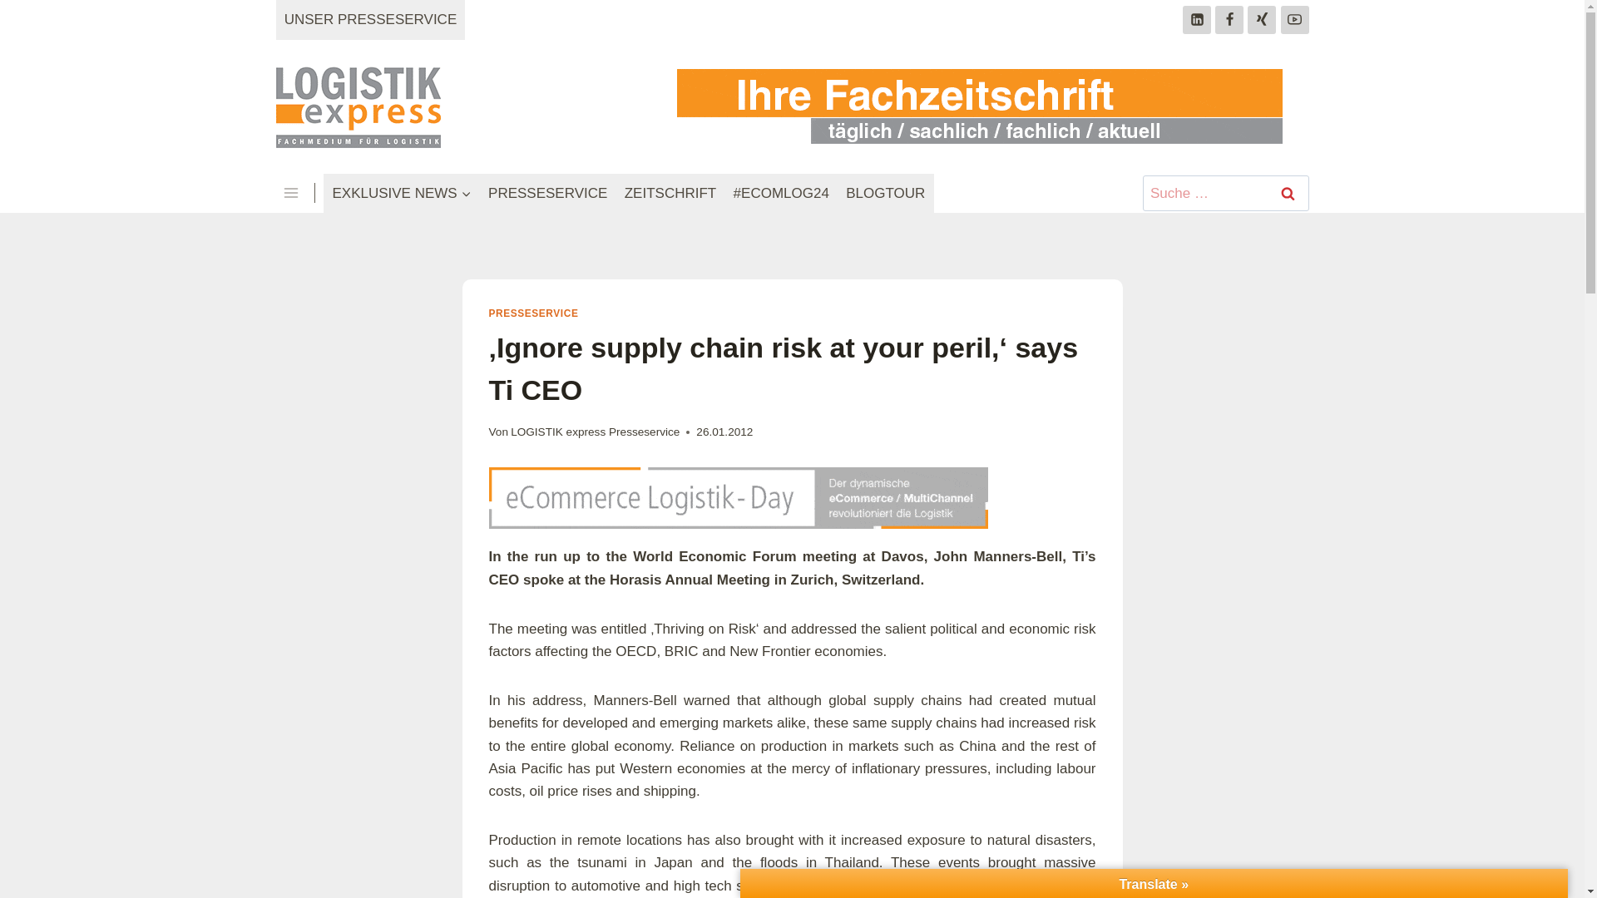  Describe the element at coordinates (371, 20) in the screenshot. I see `UNSER PRESSESERVICE` at that location.